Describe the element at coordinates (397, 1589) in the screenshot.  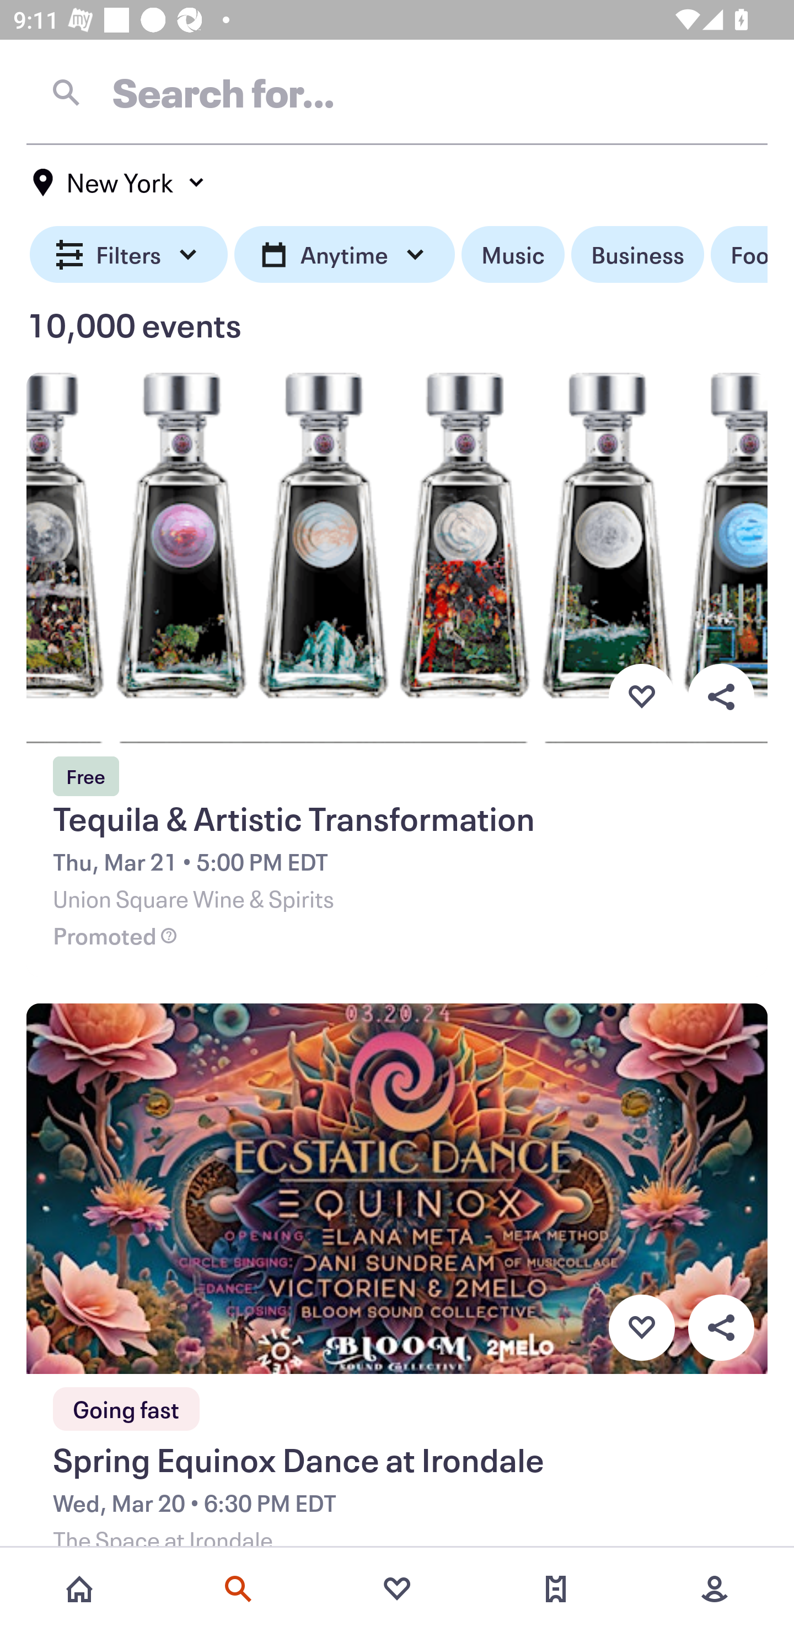
I see `Favorites` at that location.